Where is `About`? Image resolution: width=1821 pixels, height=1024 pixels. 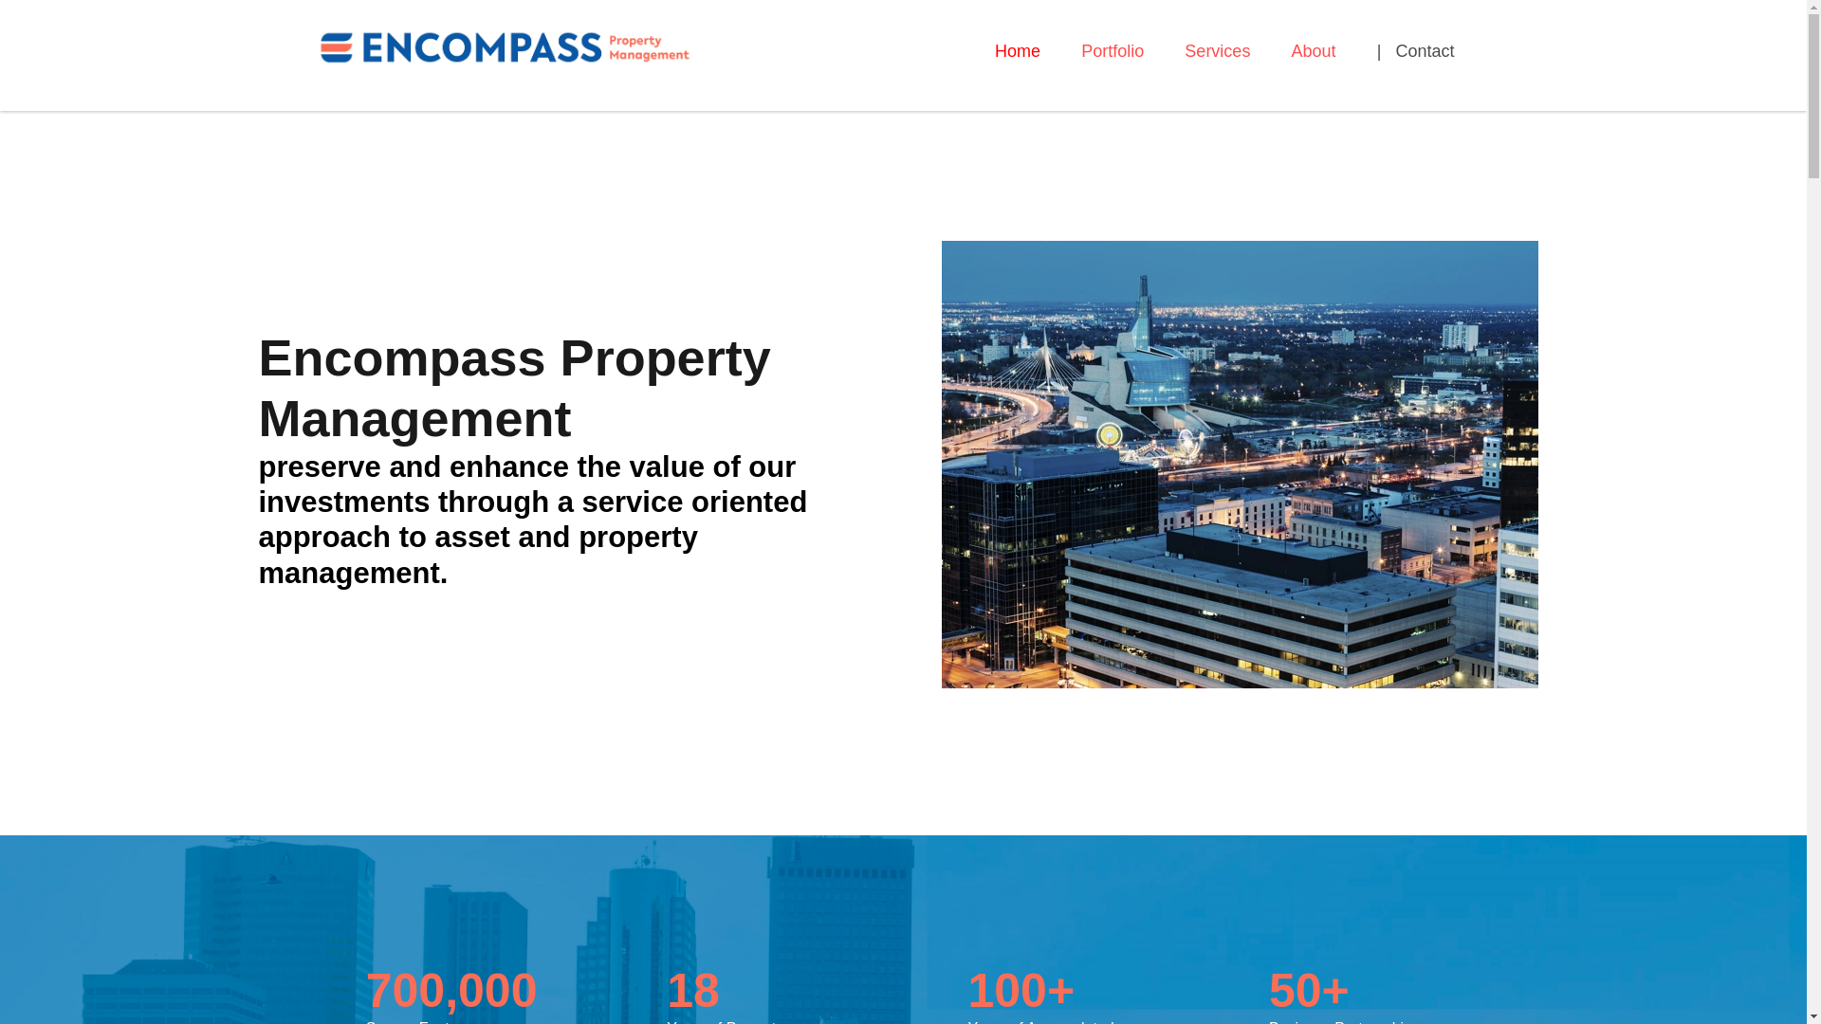
About is located at coordinates (1314, 52).